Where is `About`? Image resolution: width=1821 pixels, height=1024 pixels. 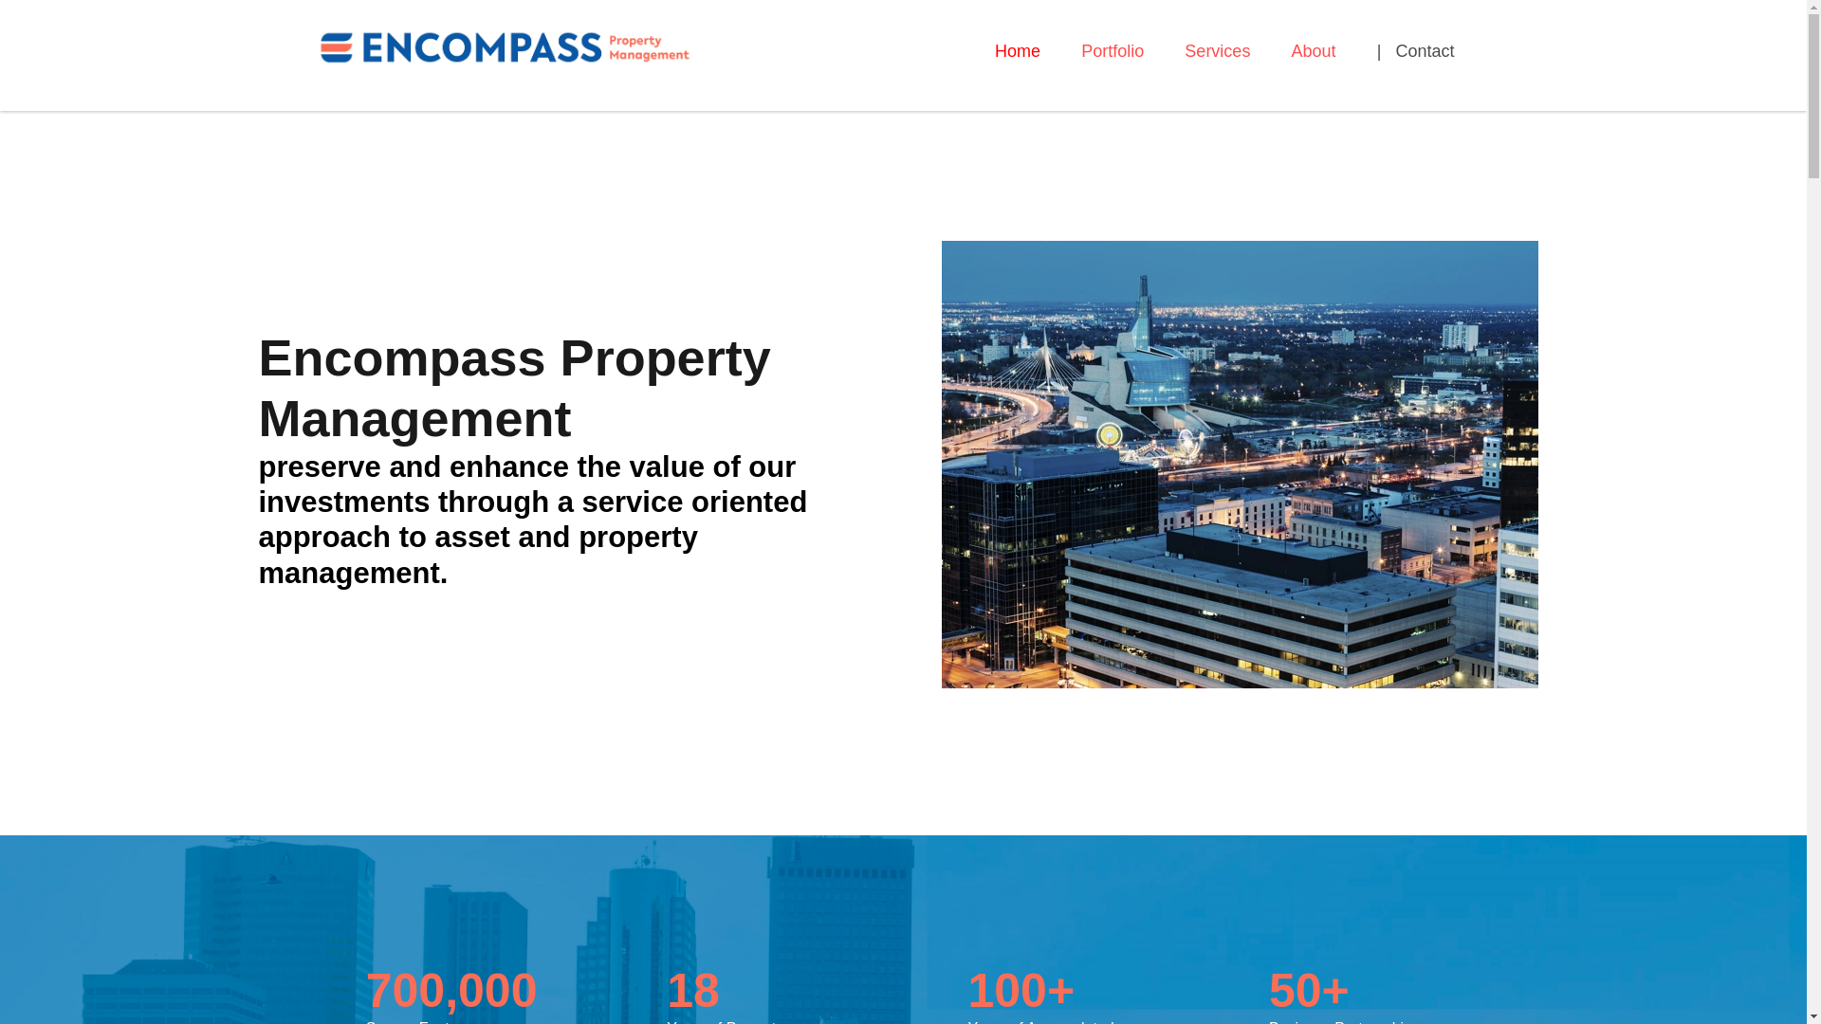
About is located at coordinates (1314, 52).